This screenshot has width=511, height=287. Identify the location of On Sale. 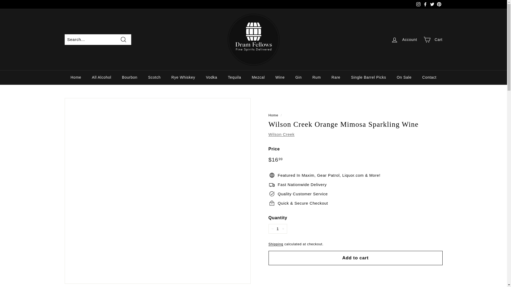
(404, 77).